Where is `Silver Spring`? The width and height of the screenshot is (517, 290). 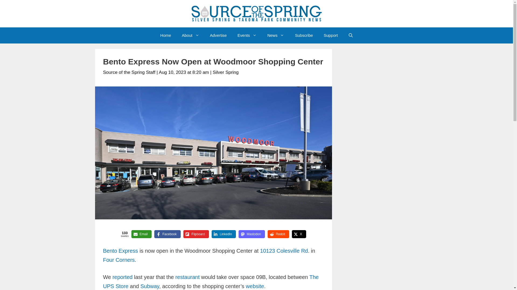
Silver Spring is located at coordinates (225, 72).